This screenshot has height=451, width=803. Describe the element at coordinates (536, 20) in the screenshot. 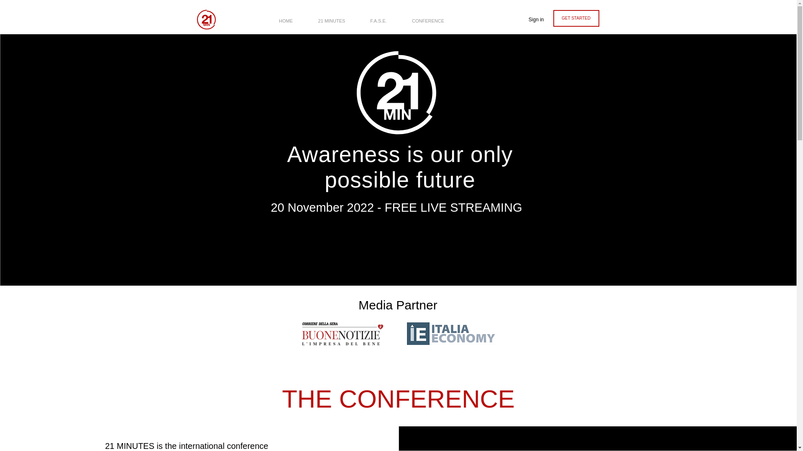

I see `Sign in` at that location.